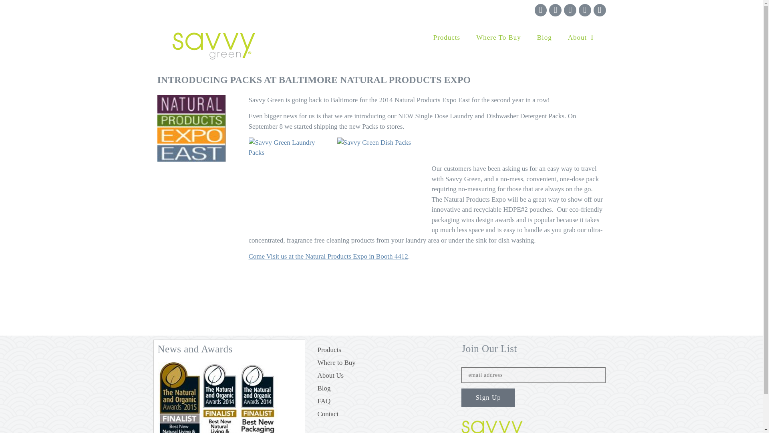 Image resolution: width=769 pixels, height=433 pixels. I want to click on About Us, so click(381, 375).